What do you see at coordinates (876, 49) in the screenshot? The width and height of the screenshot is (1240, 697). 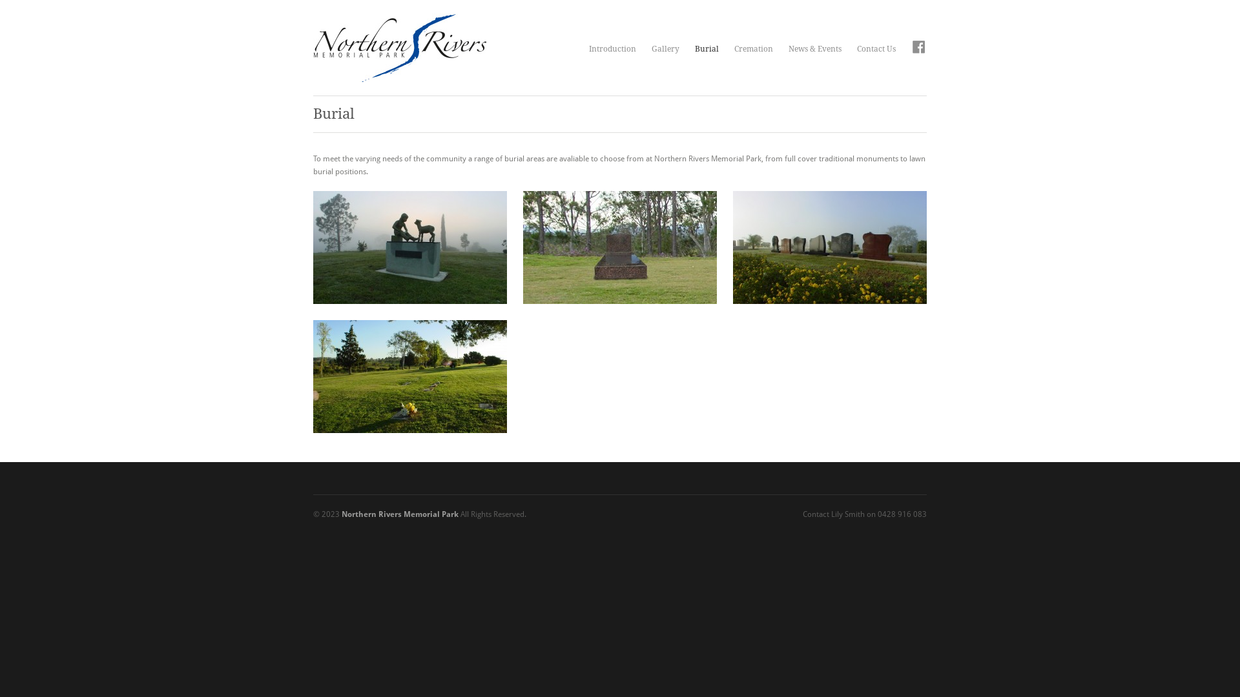 I see `Contact Us` at bounding box center [876, 49].